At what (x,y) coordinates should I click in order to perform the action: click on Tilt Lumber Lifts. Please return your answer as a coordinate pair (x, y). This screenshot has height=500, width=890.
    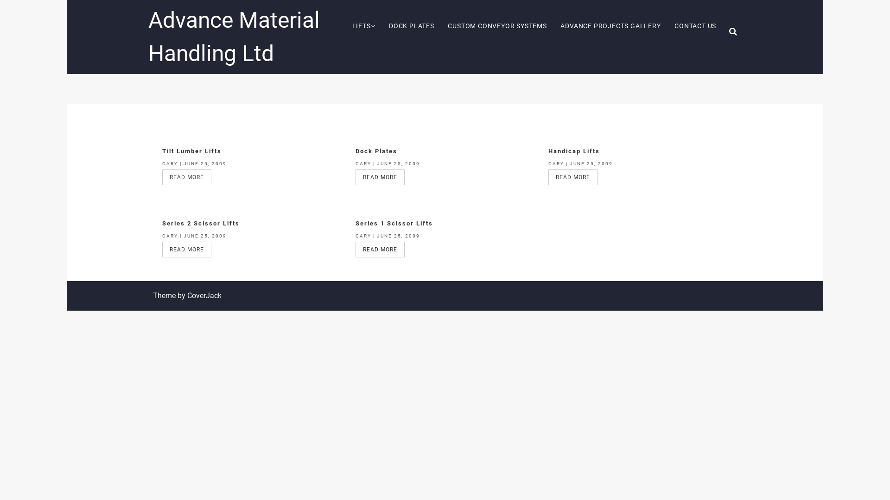
    Looking at the image, I should click on (192, 151).